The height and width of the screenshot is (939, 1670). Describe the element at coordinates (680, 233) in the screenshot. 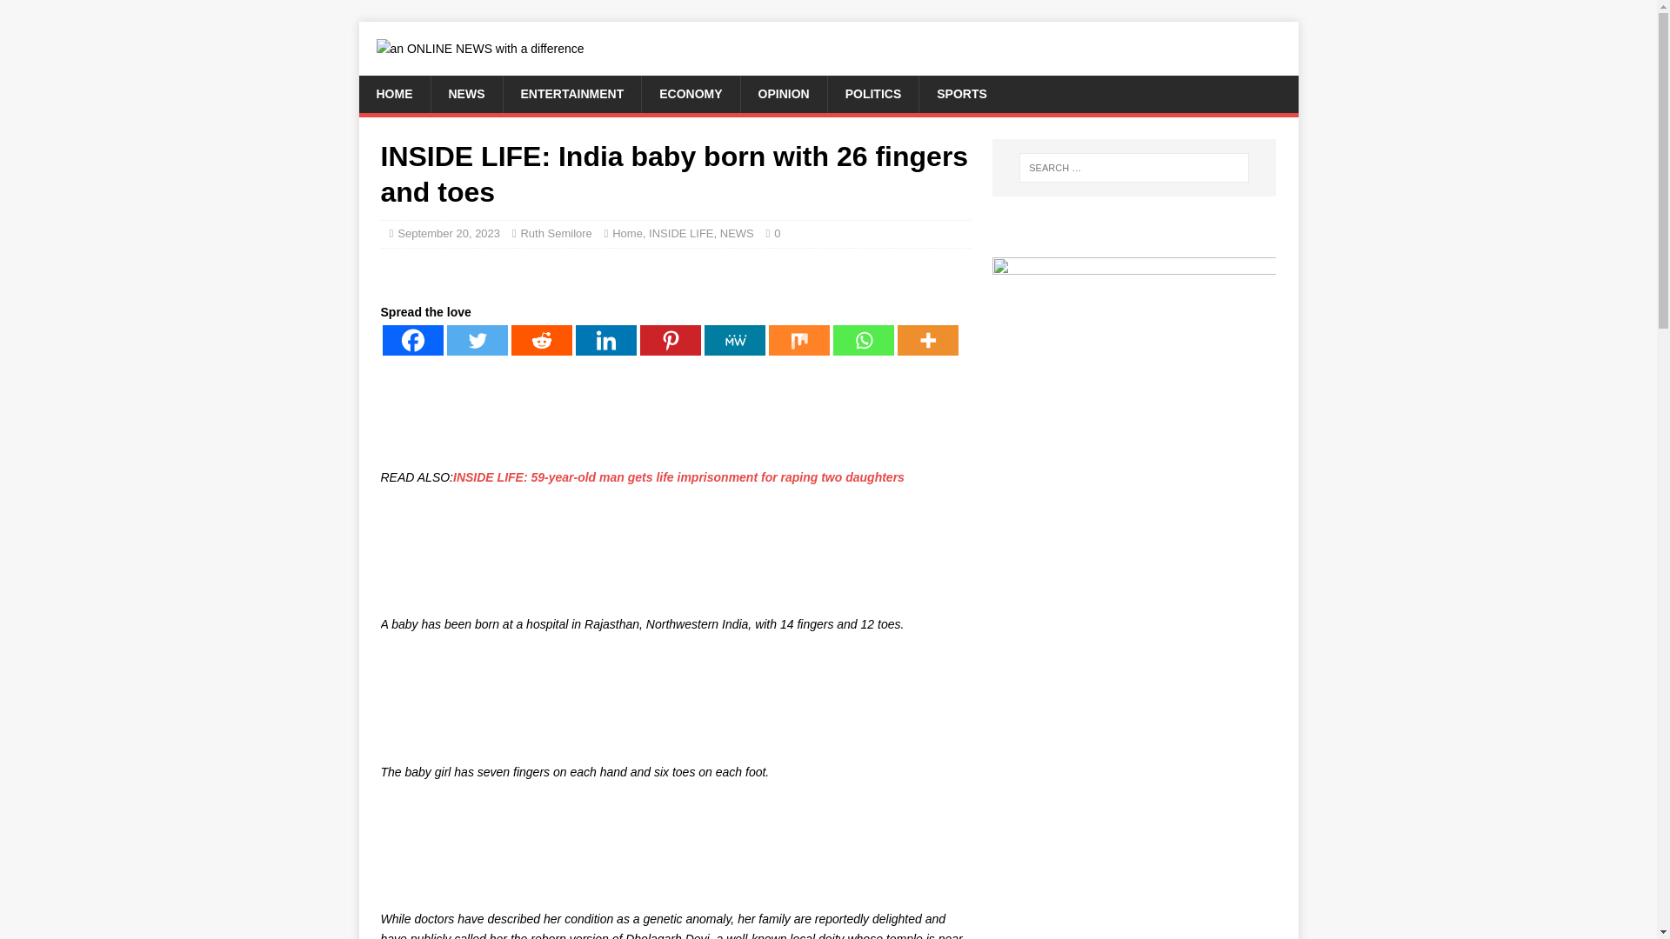

I see `INSIDE LIFE` at that location.